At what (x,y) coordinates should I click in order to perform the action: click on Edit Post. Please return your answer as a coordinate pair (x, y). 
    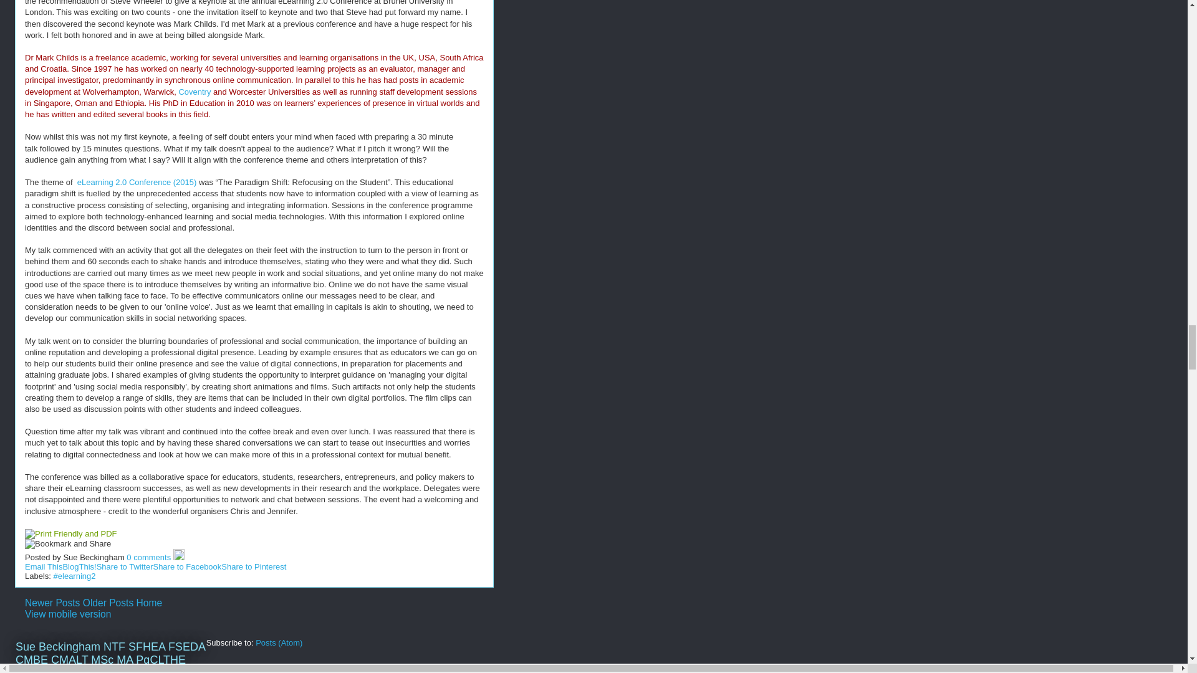
    Looking at the image, I should click on (178, 557).